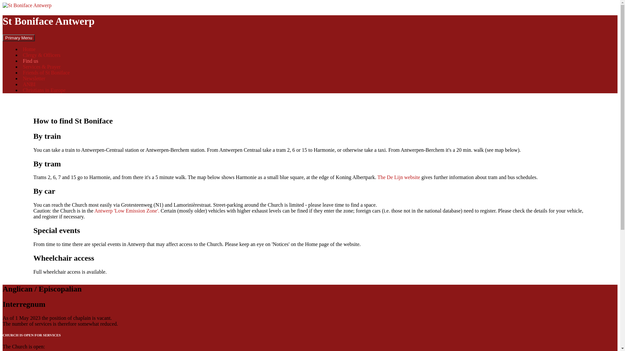 The image size is (625, 351). What do you see at coordinates (35, 34) in the screenshot?
I see `Skip to content` at bounding box center [35, 34].